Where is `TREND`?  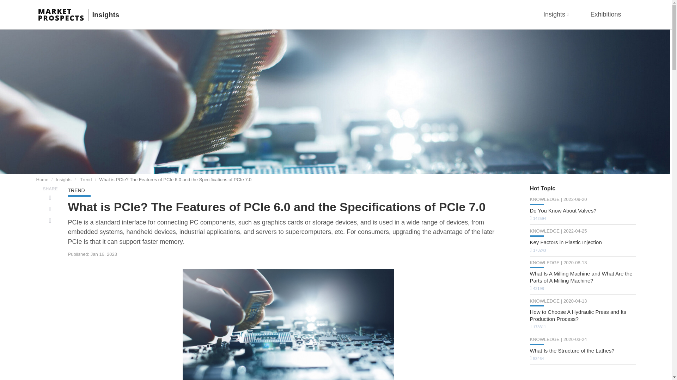
TREND is located at coordinates (76, 190).